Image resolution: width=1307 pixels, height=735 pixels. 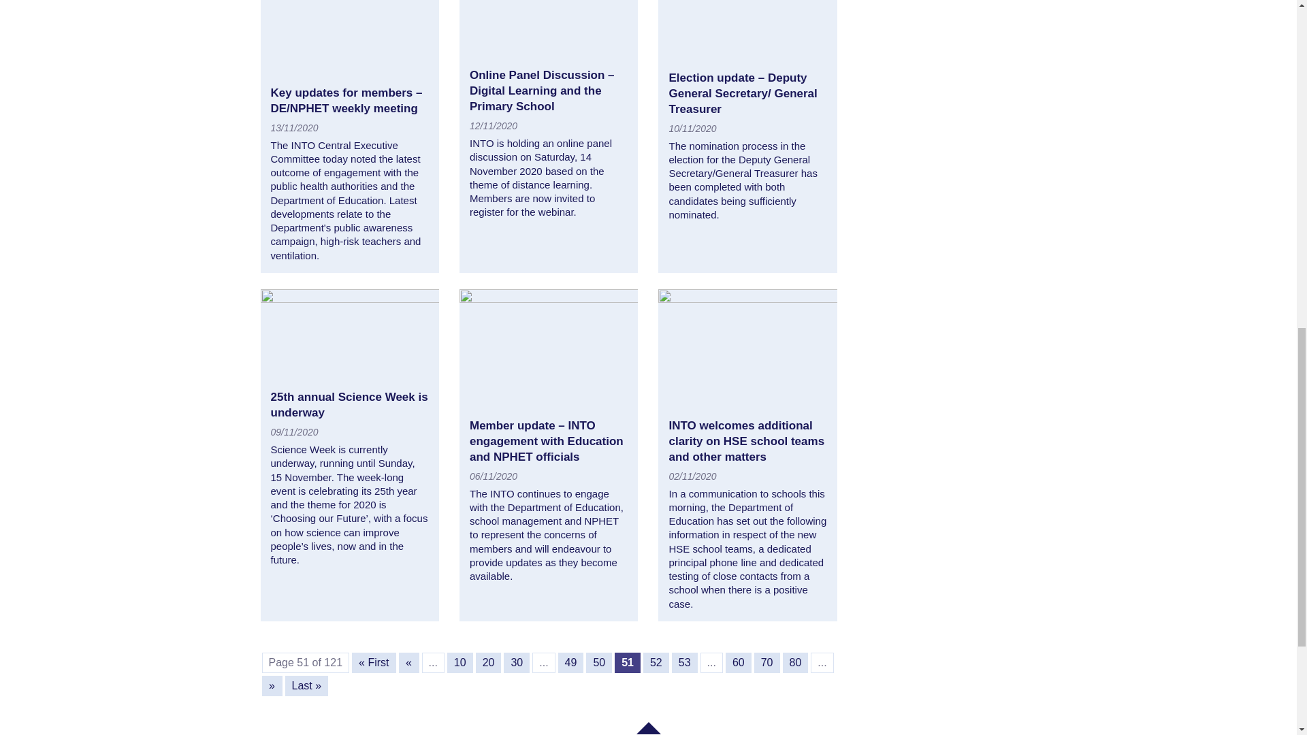 I want to click on 20, so click(x=489, y=663).